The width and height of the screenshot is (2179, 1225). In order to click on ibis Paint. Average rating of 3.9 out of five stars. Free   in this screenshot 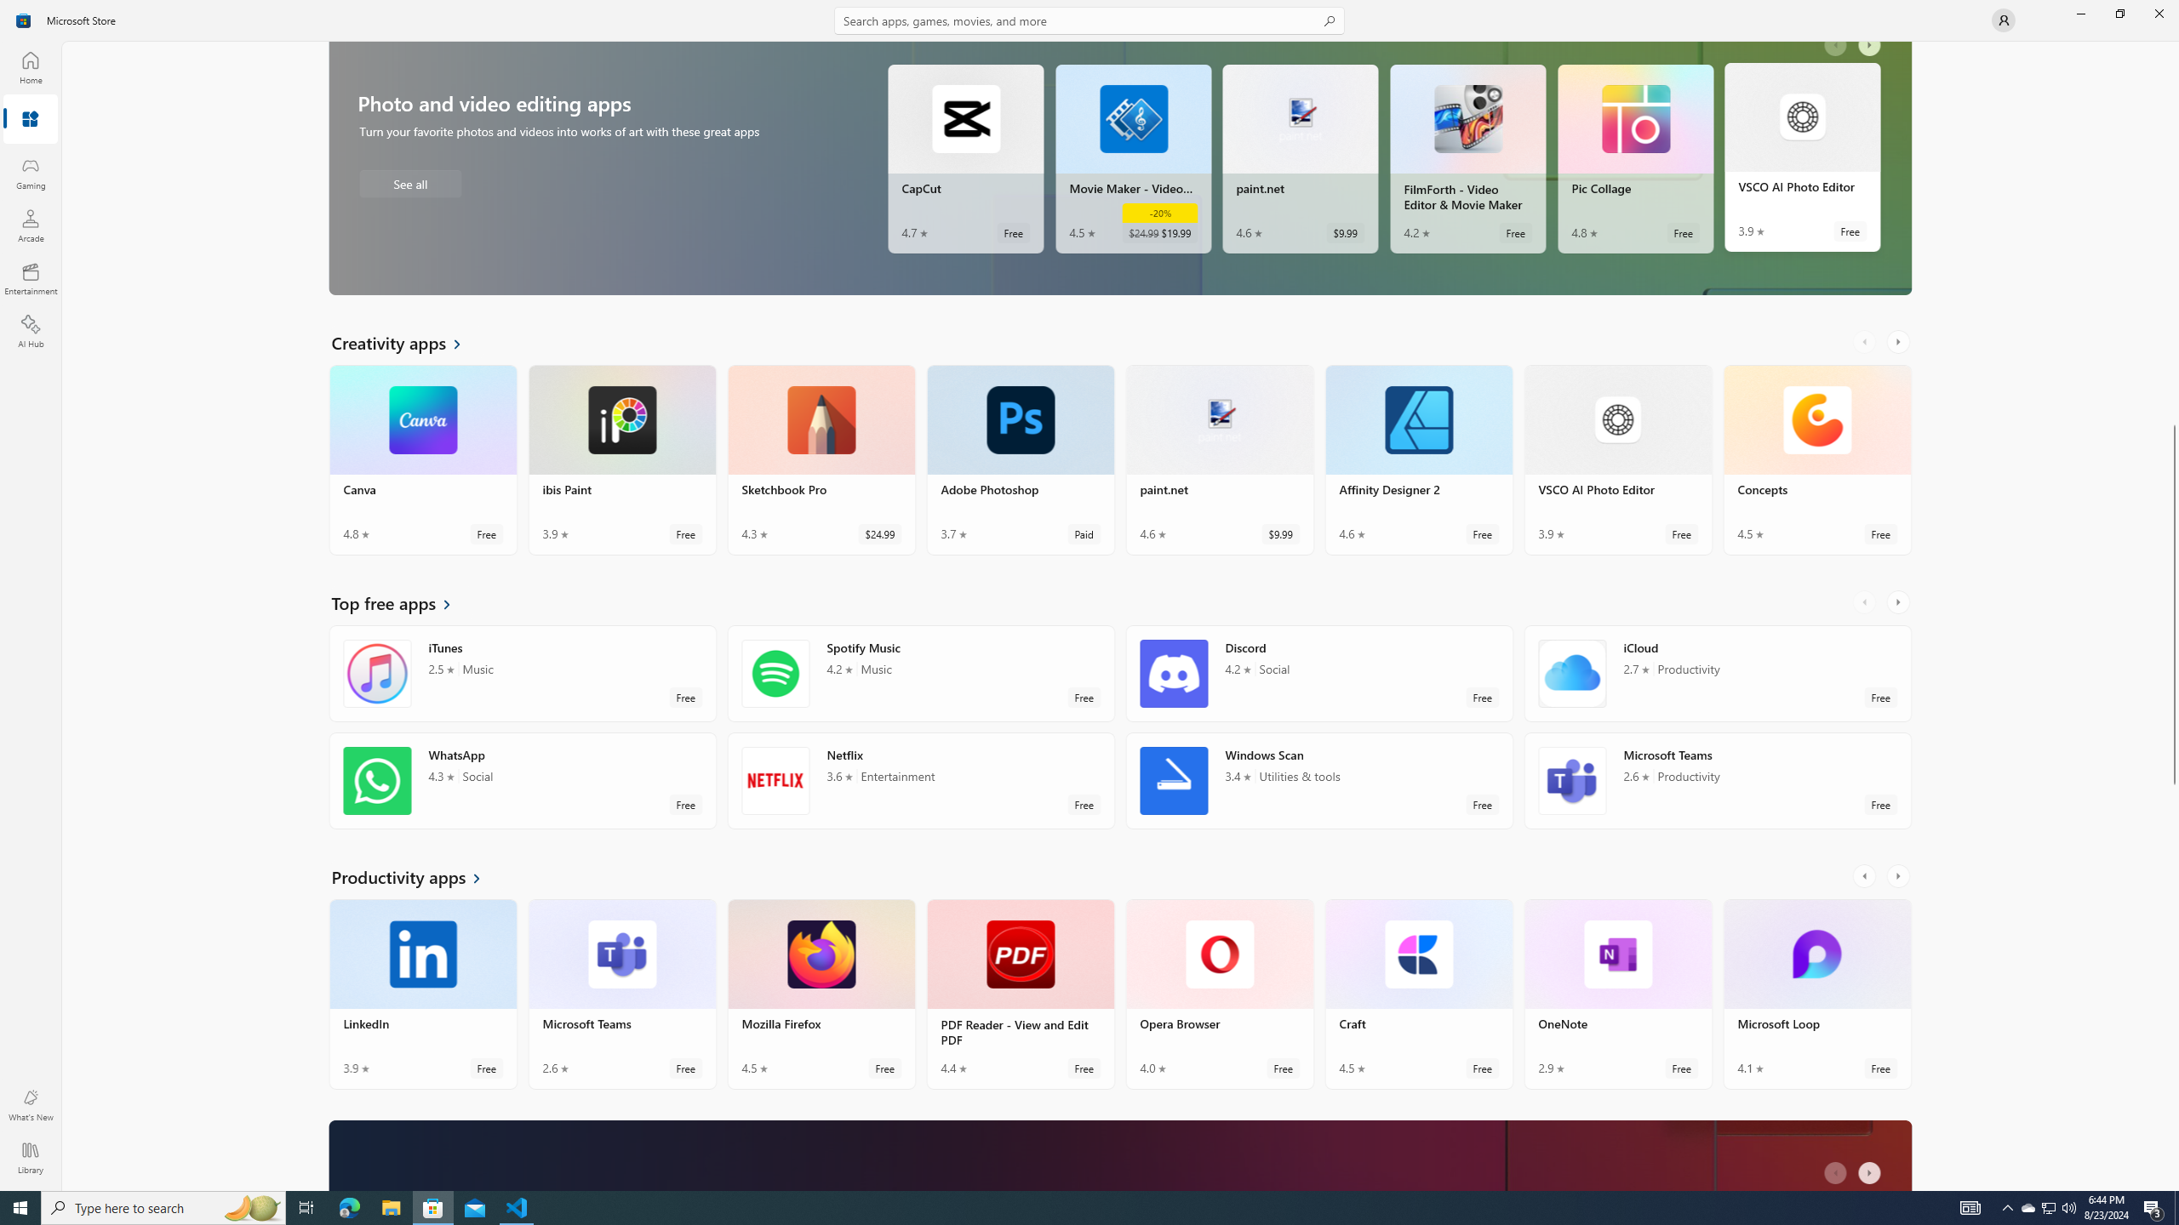, I will do `click(621, 466)`.